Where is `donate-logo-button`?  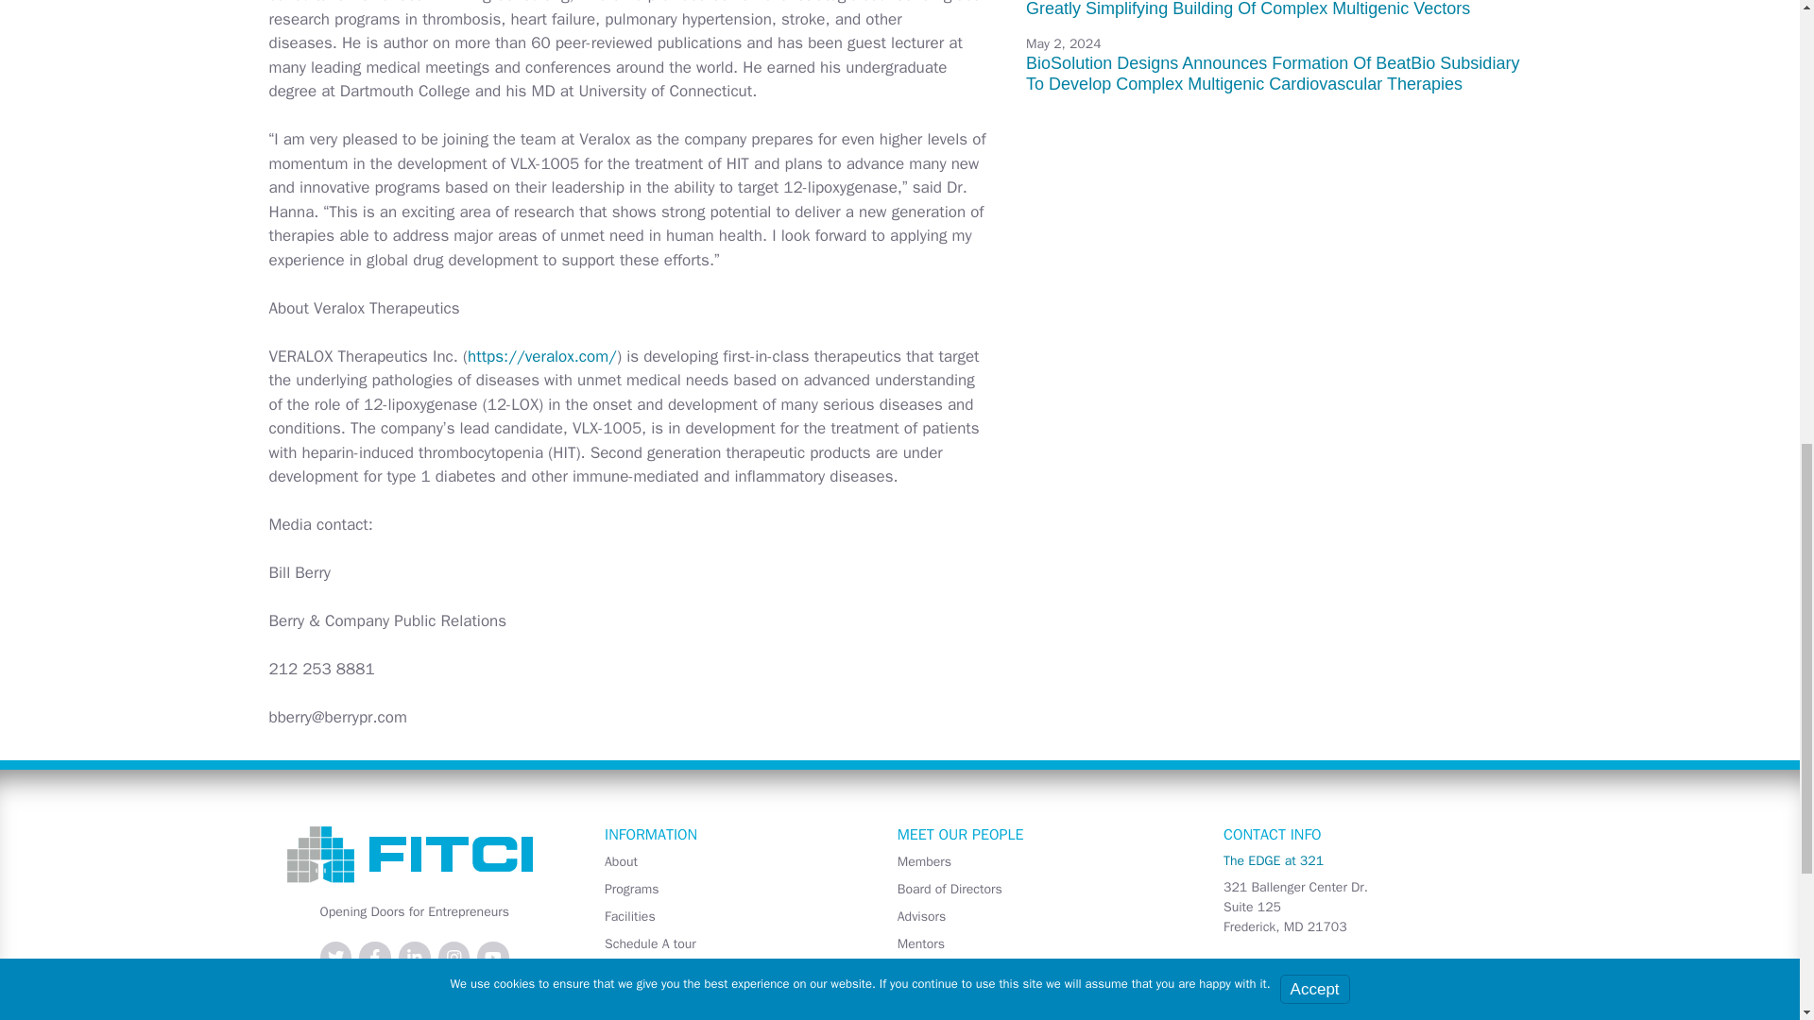
donate-logo-button is located at coordinates (469, 1004).